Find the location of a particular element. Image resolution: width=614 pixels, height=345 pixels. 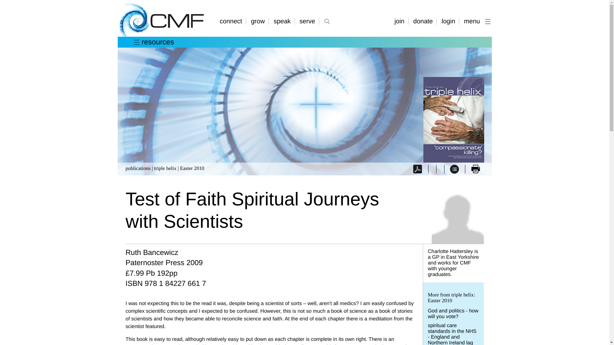

donate is located at coordinates (423, 21).